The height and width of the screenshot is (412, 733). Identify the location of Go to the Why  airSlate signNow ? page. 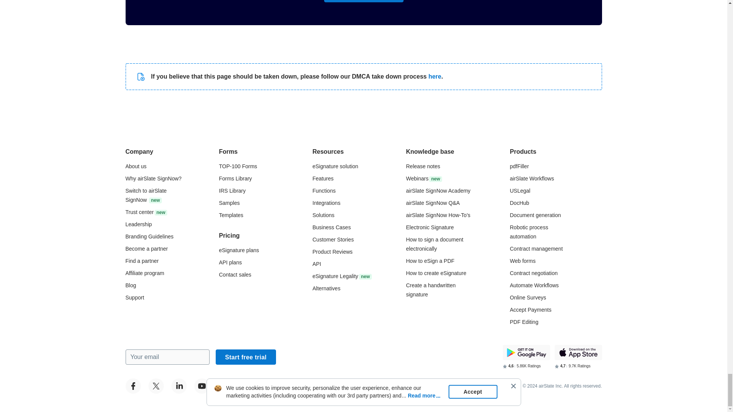
(153, 179).